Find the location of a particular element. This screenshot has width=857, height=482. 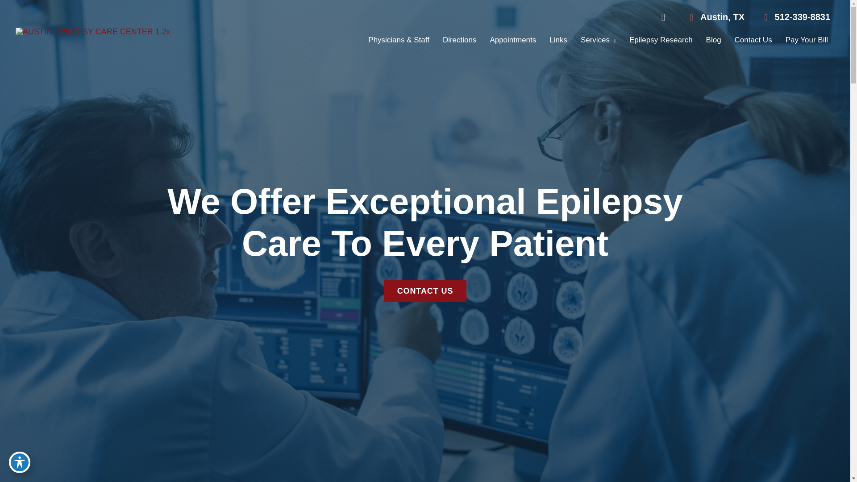

Appointments is located at coordinates (512, 40).